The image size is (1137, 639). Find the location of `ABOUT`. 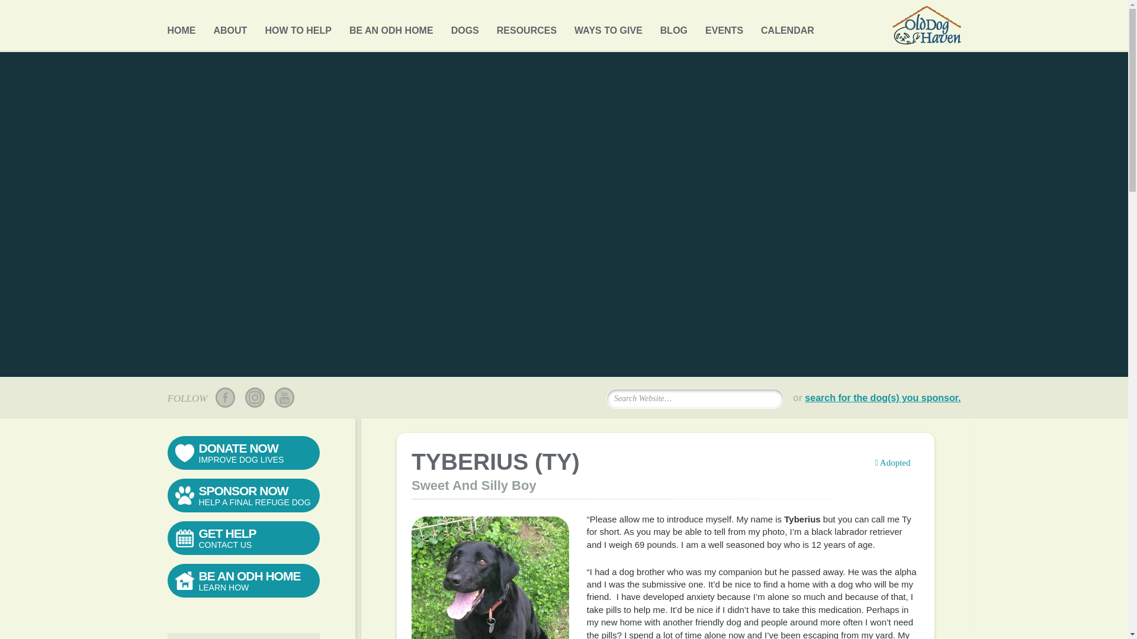

ABOUT is located at coordinates (230, 27).